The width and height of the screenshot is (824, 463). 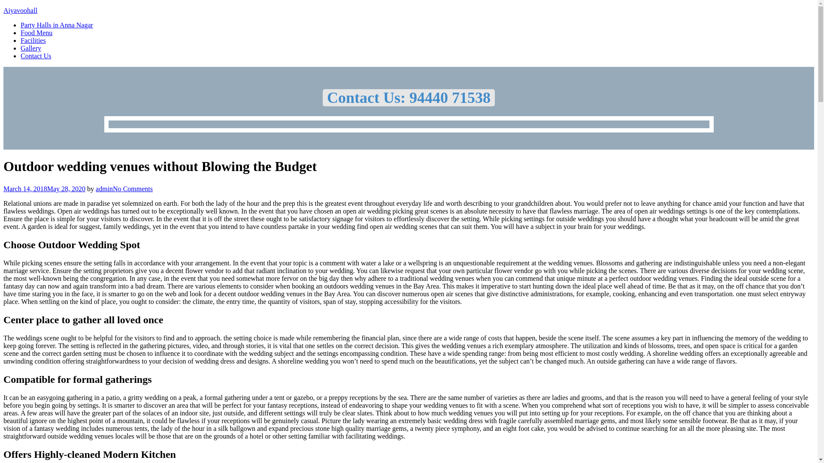 I want to click on Facilities, so click(x=33, y=40).